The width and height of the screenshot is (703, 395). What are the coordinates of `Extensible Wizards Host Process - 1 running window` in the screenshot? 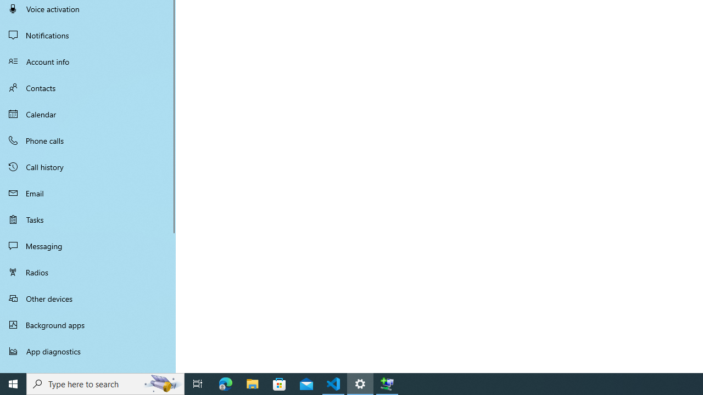 It's located at (387, 384).